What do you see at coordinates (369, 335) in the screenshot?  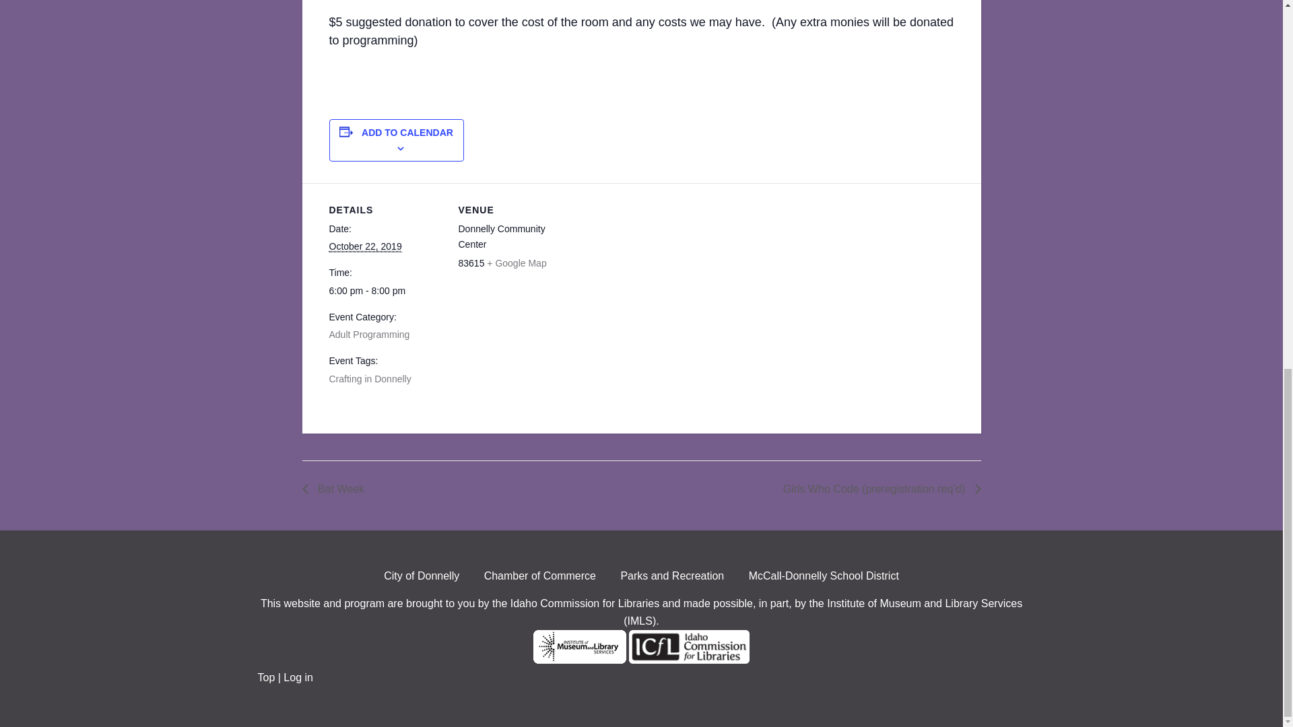 I see `Adult Programming` at bounding box center [369, 335].